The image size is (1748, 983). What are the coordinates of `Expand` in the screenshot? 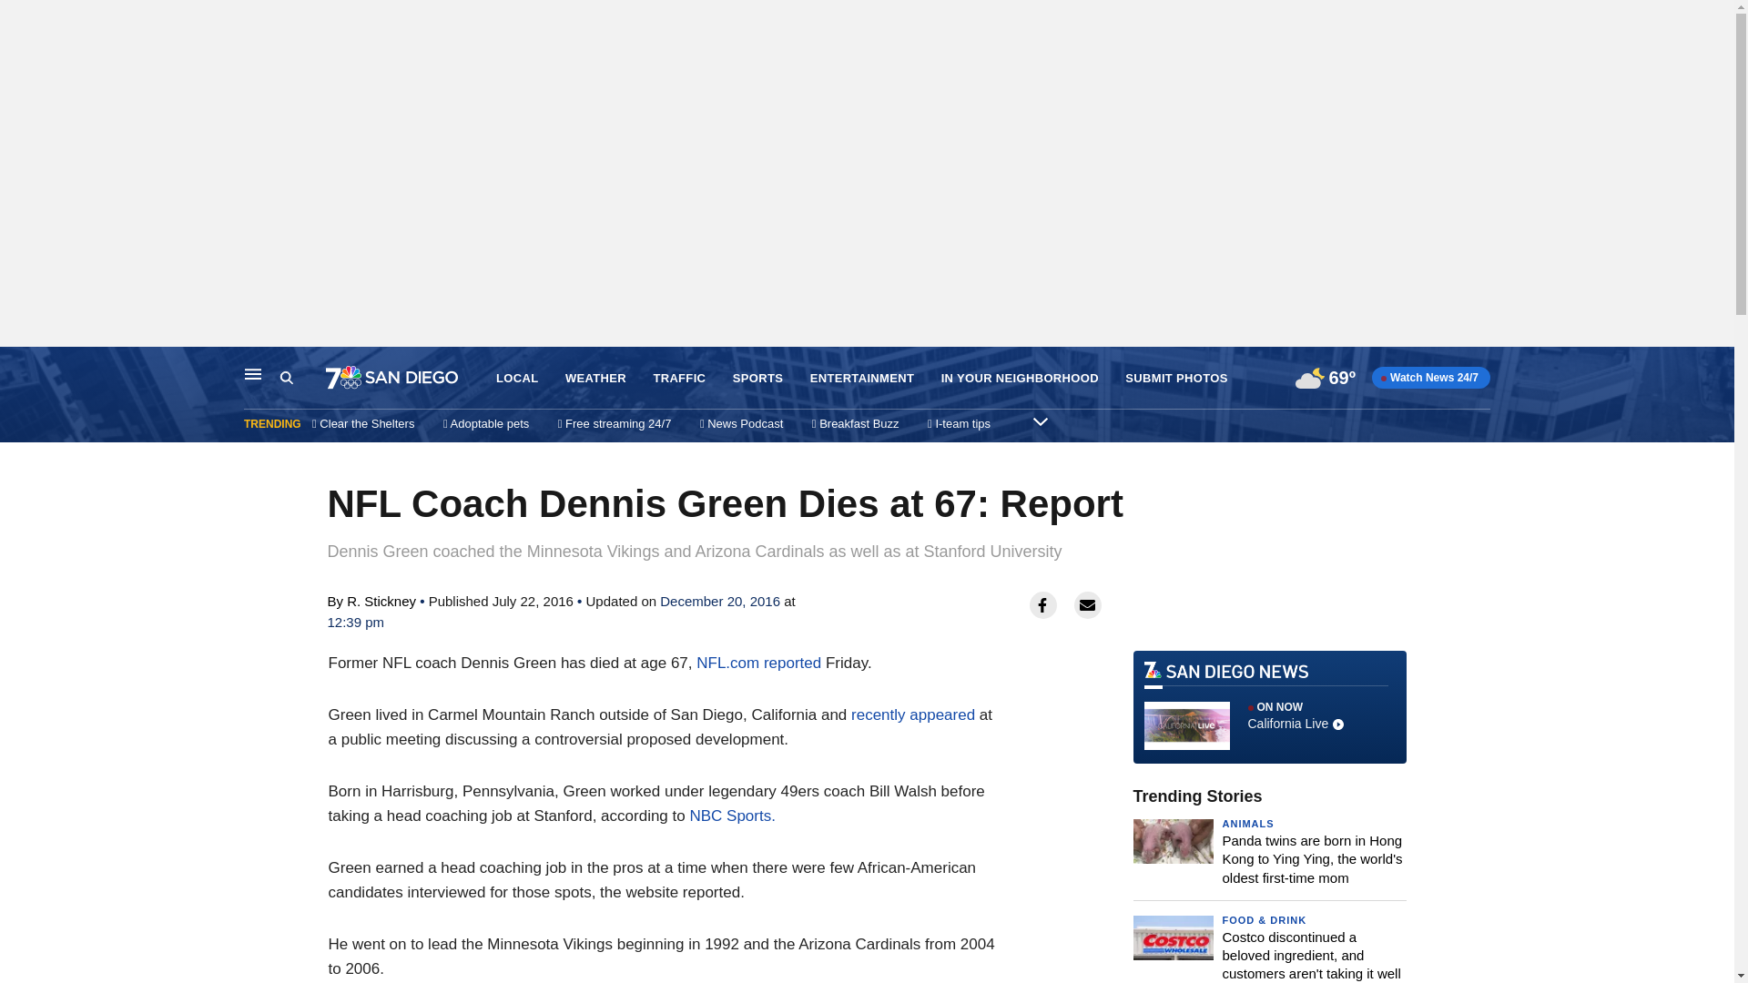 It's located at (1040, 421).